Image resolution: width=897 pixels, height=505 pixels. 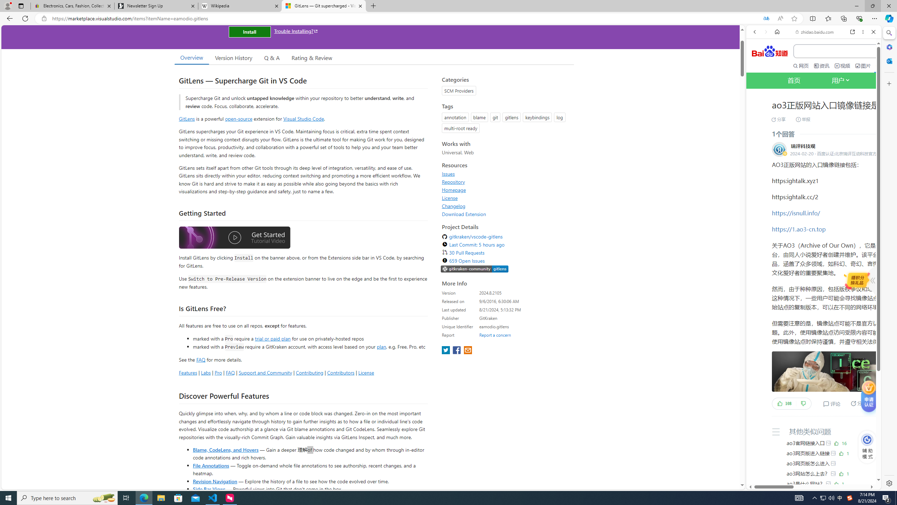 What do you see at coordinates (303, 119) in the screenshot?
I see `Visual Studio Code` at bounding box center [303, 119].